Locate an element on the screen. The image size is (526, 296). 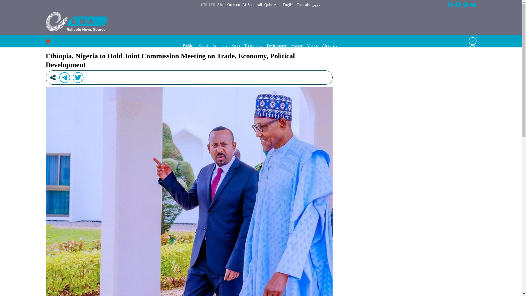
Politics is located at coordinates (188, 45).